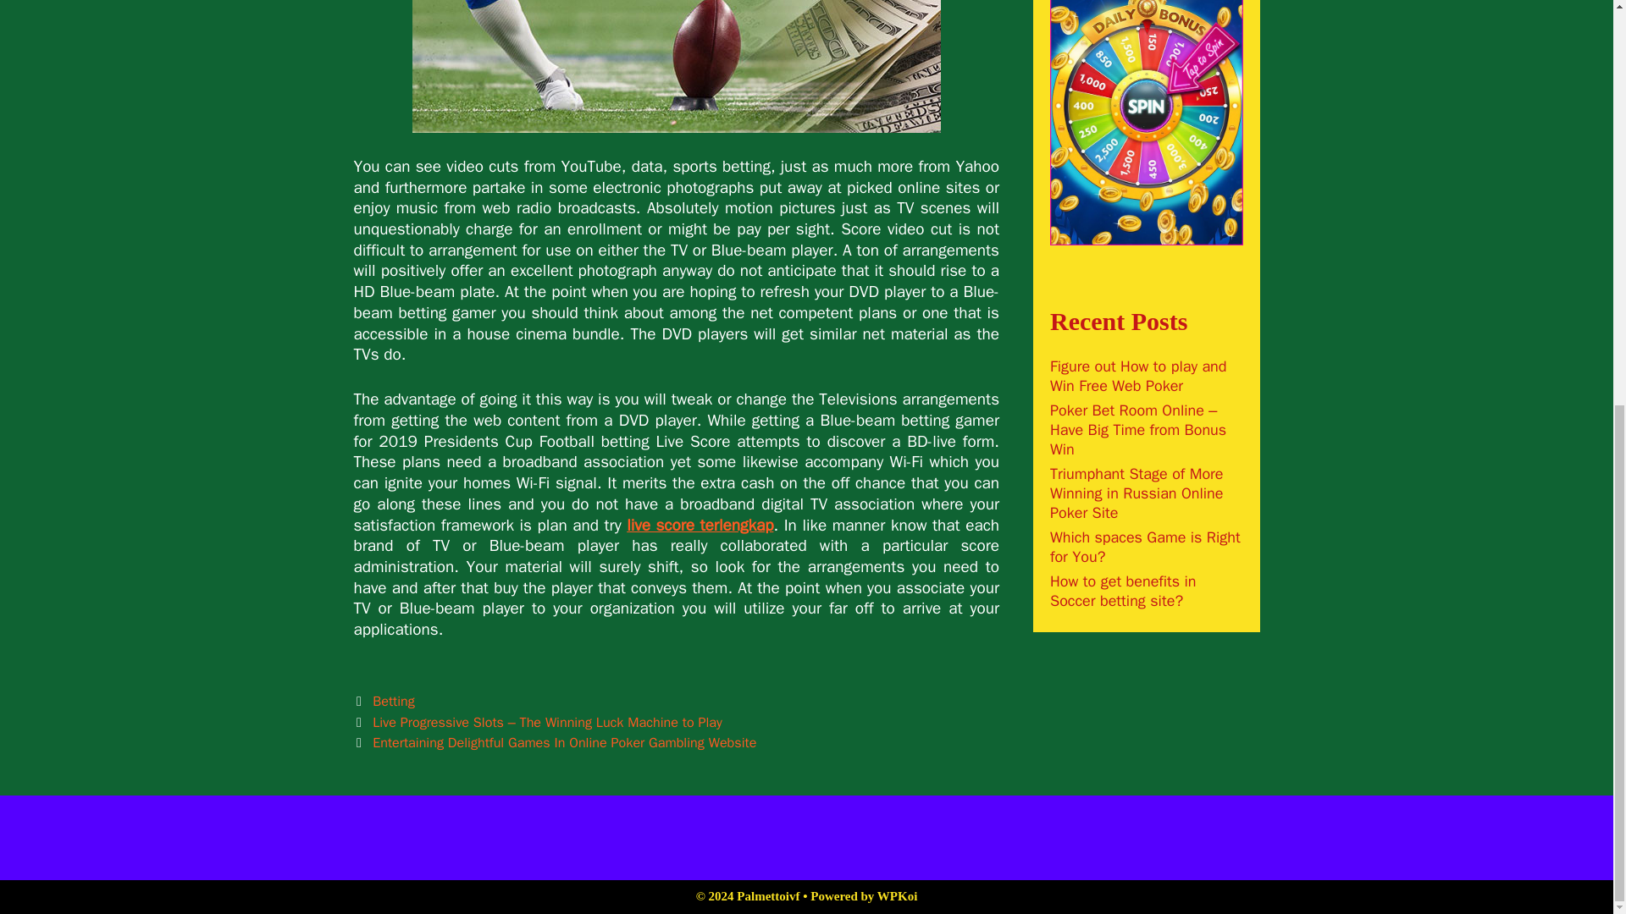  Describe the element at coordinates (898, 895) in the screenshot. I see `WPKoi` at that location.